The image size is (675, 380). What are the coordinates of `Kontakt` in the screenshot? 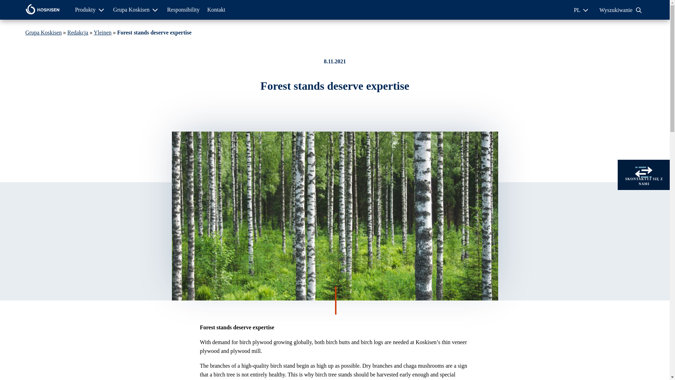 It's located at (216, 9).